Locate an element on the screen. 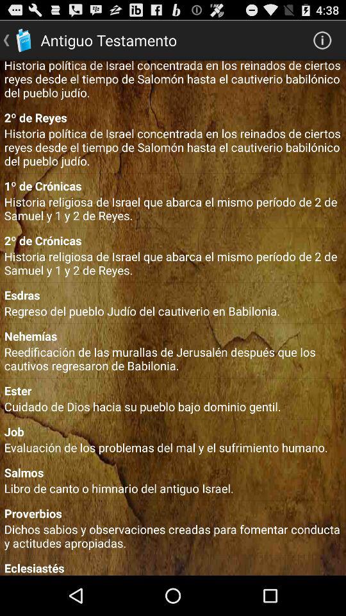 The width and height of the screenshot is (346, 616). choose libro de canto icon is located at coordinates (173, 488).